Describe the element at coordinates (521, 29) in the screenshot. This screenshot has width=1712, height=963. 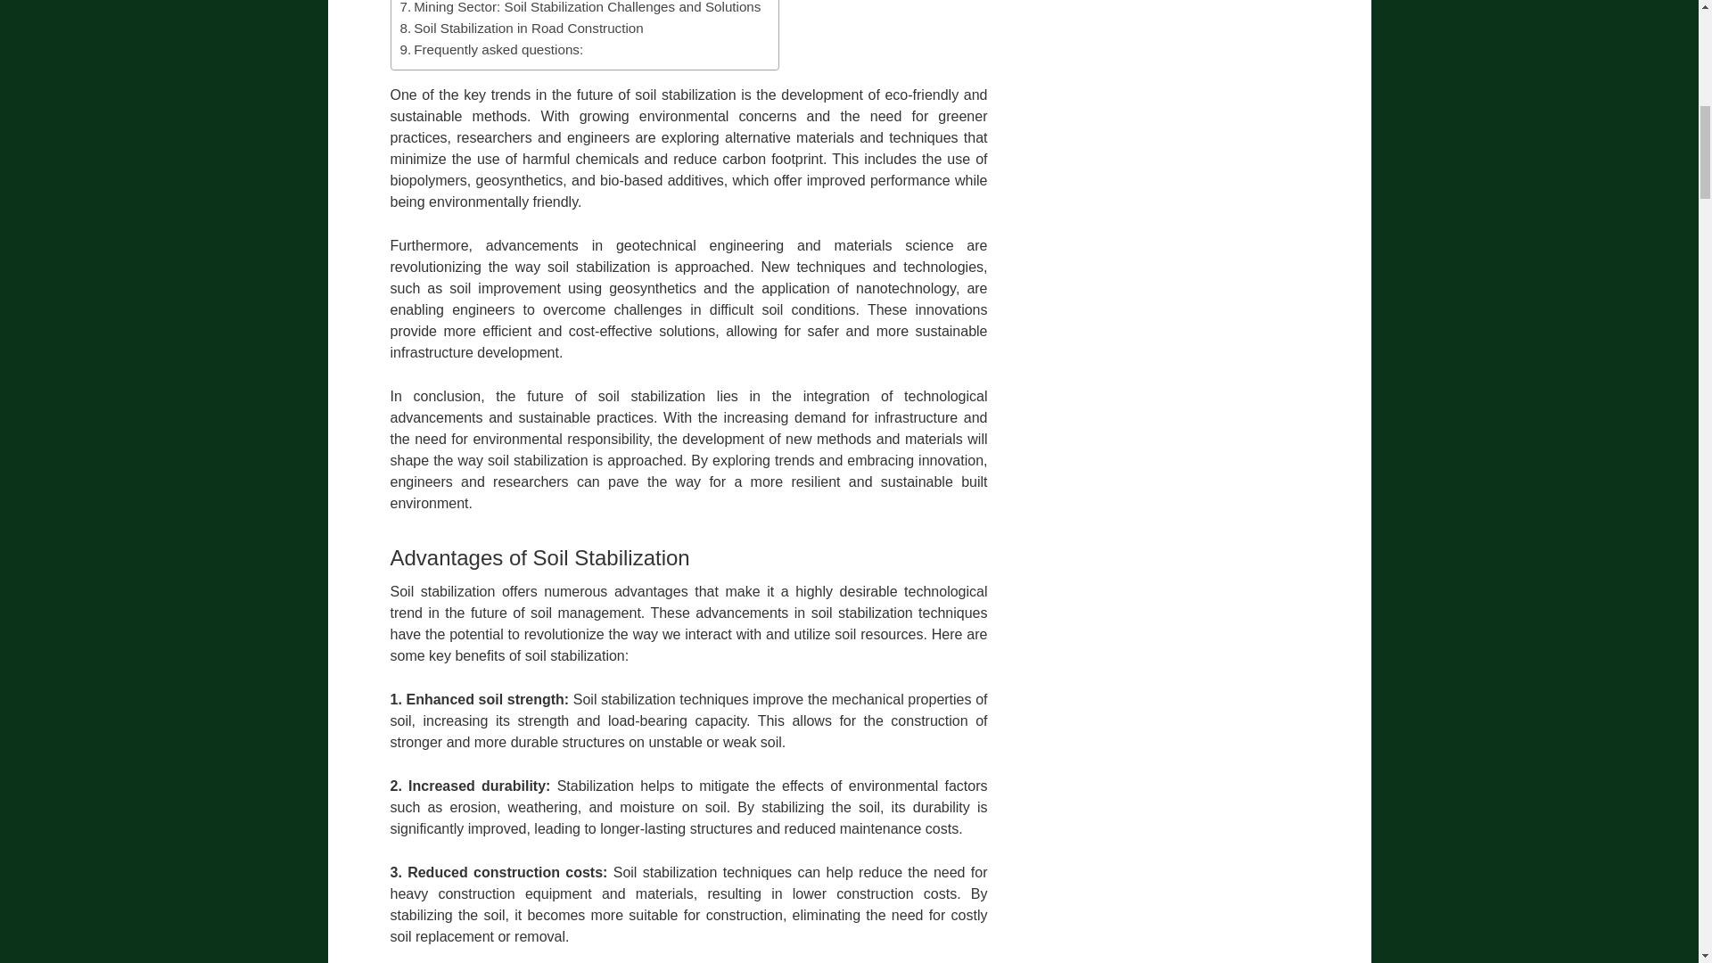
I see `Soil Stabilization in Road Construction` at that location.